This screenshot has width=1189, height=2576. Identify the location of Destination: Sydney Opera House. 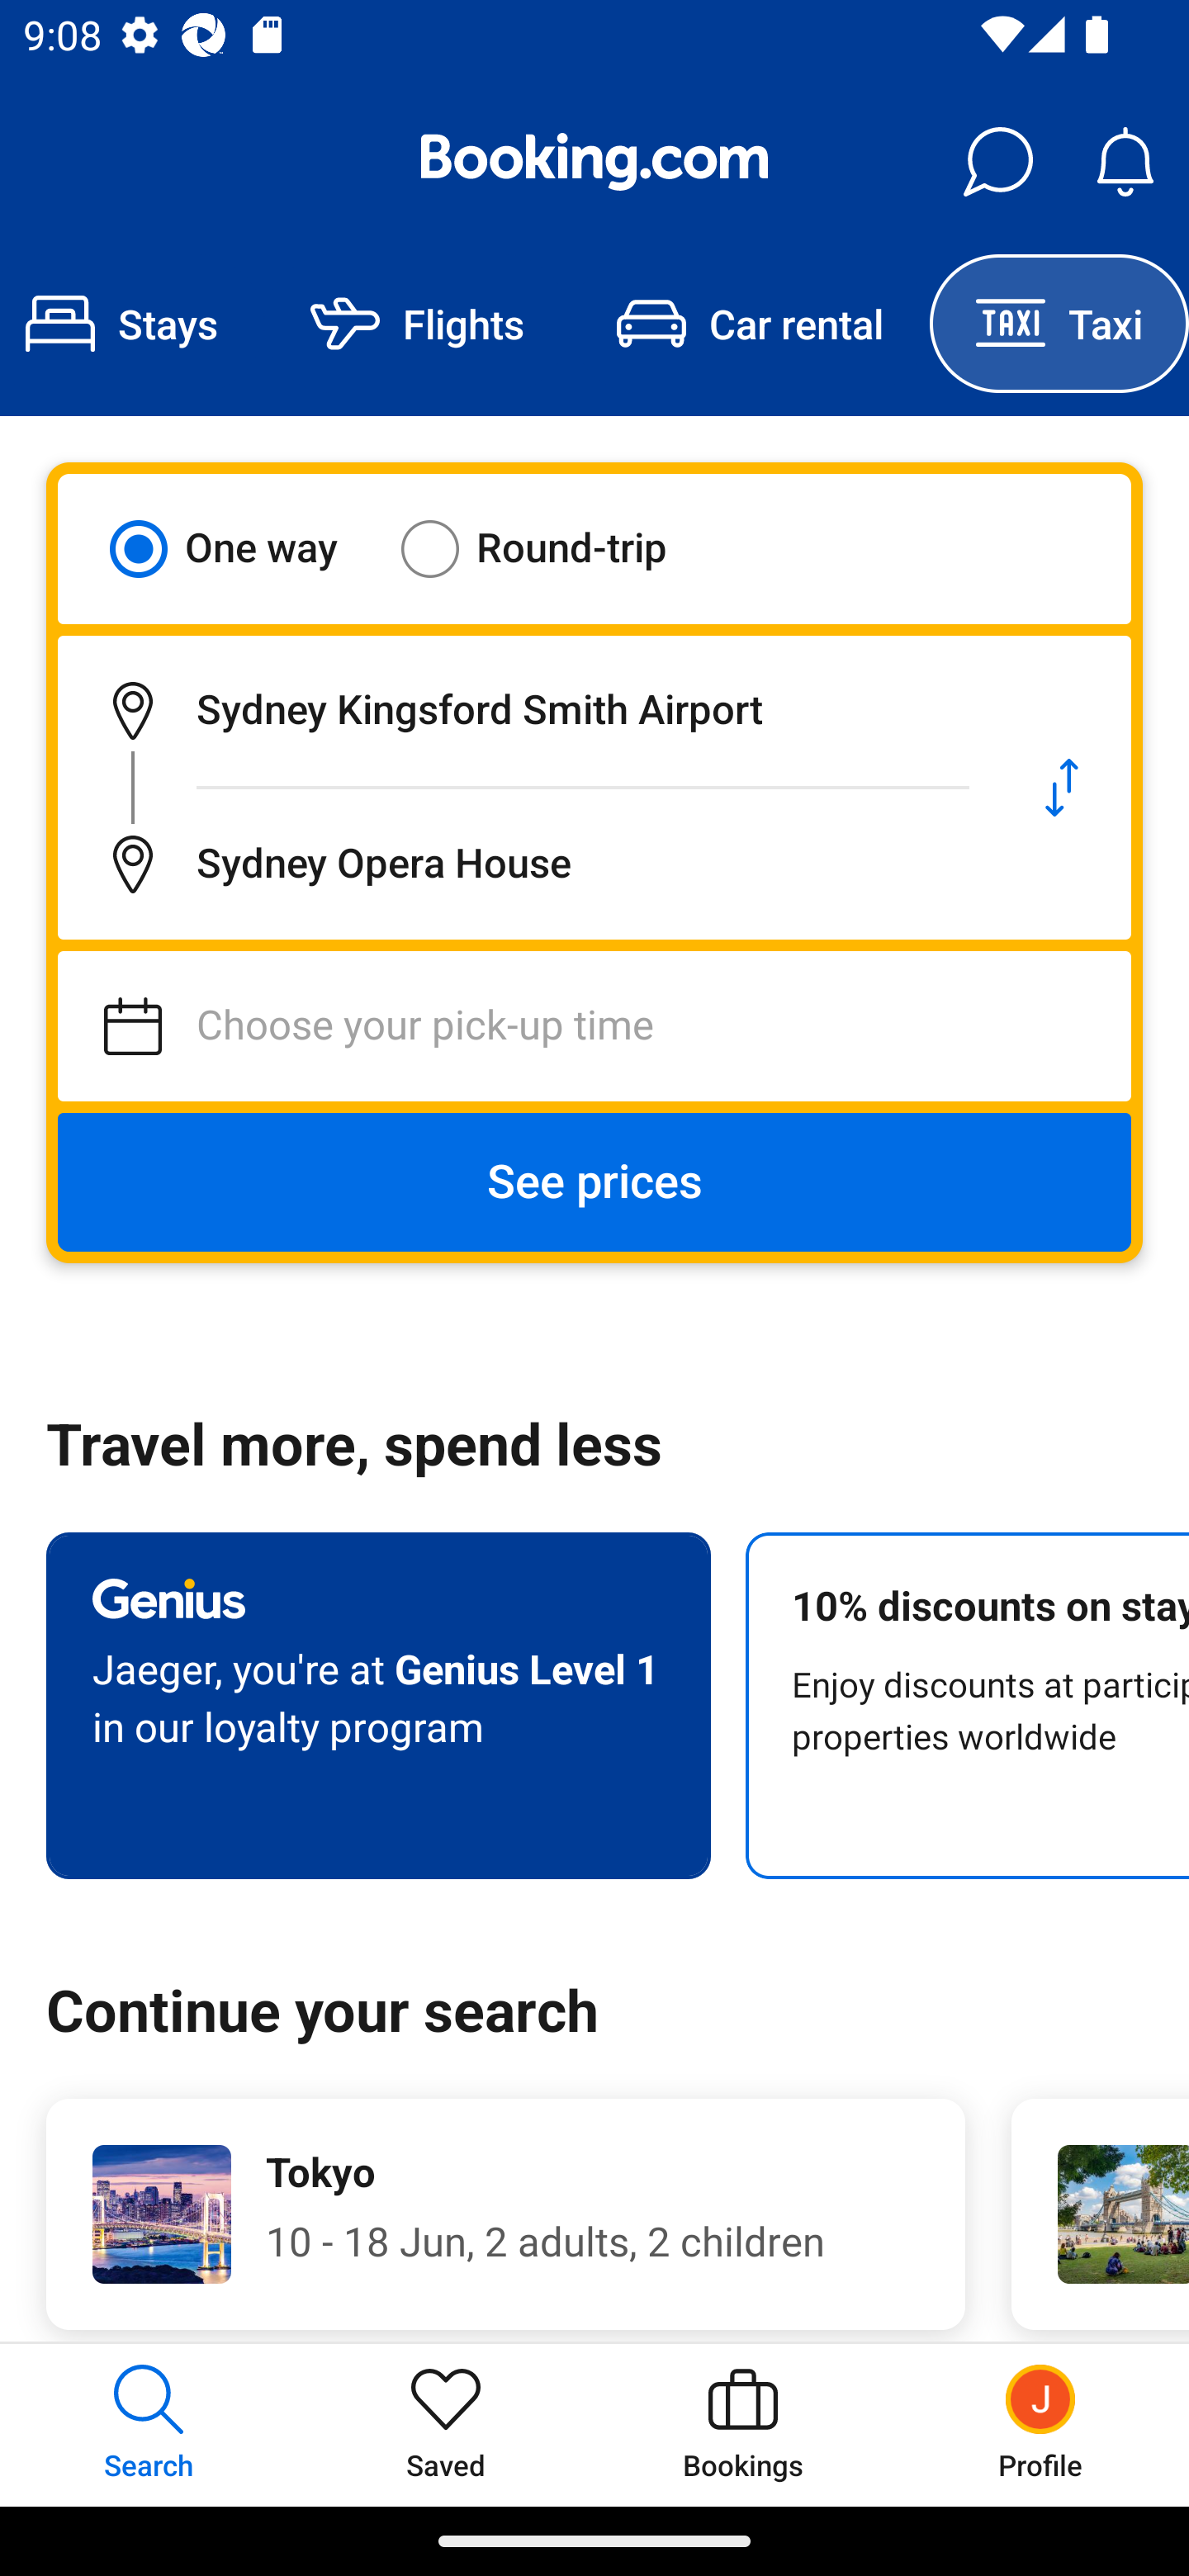
(525, 864).